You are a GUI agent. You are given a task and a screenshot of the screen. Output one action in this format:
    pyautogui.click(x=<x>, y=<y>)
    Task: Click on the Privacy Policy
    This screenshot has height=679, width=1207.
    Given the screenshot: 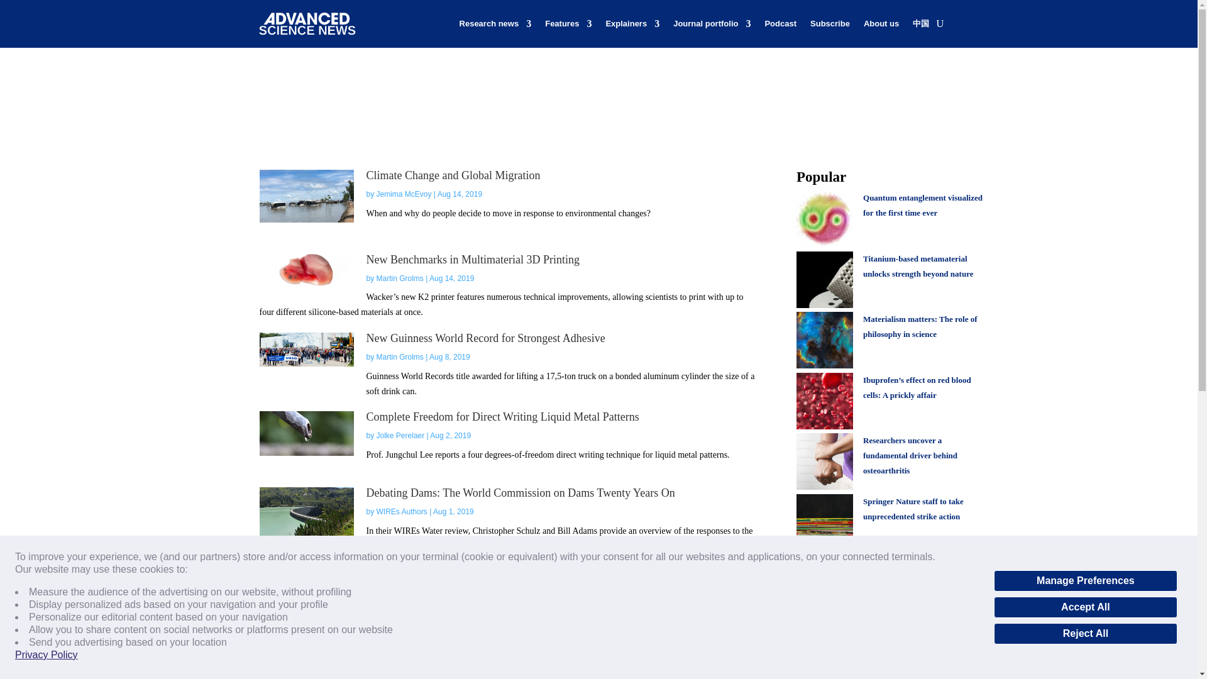 What is the action you would take?
    pyautogui.click(x=47, y=655)
    